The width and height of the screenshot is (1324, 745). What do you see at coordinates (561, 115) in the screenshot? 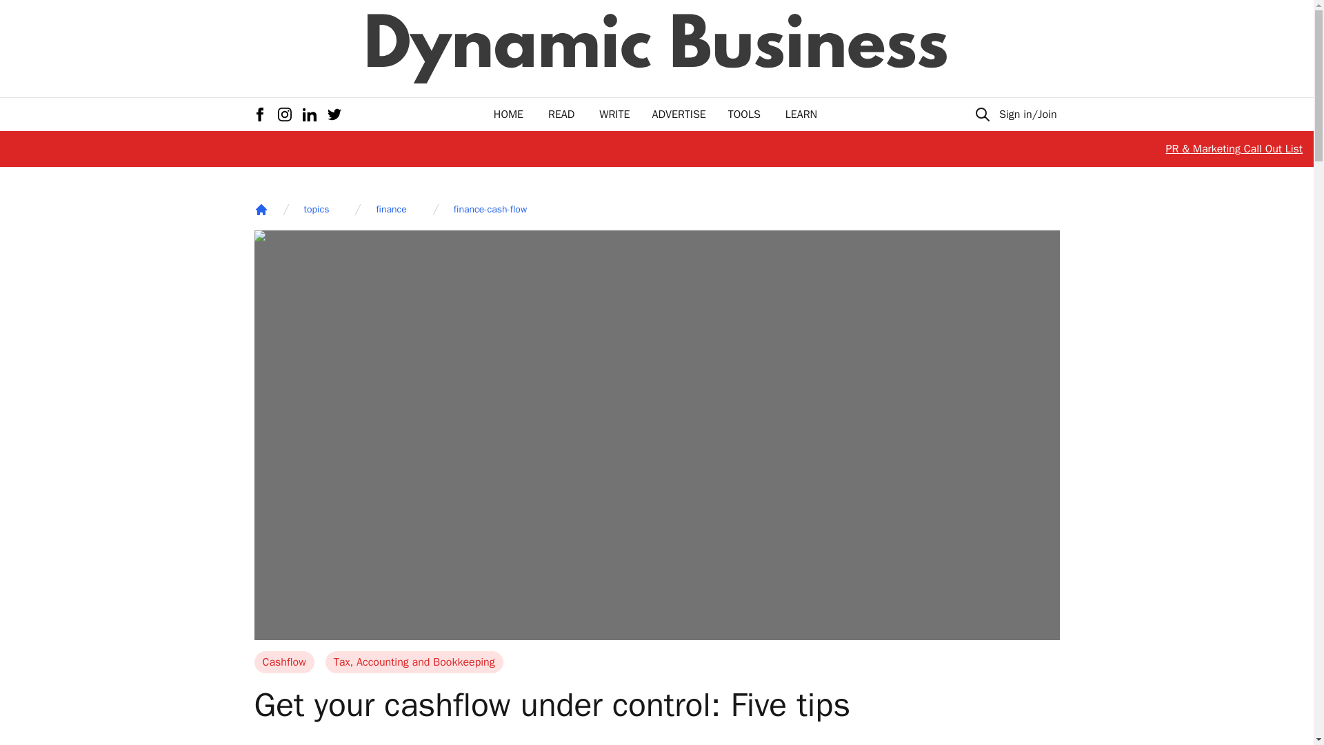
I see `READ` at bounding box center [561, 115].